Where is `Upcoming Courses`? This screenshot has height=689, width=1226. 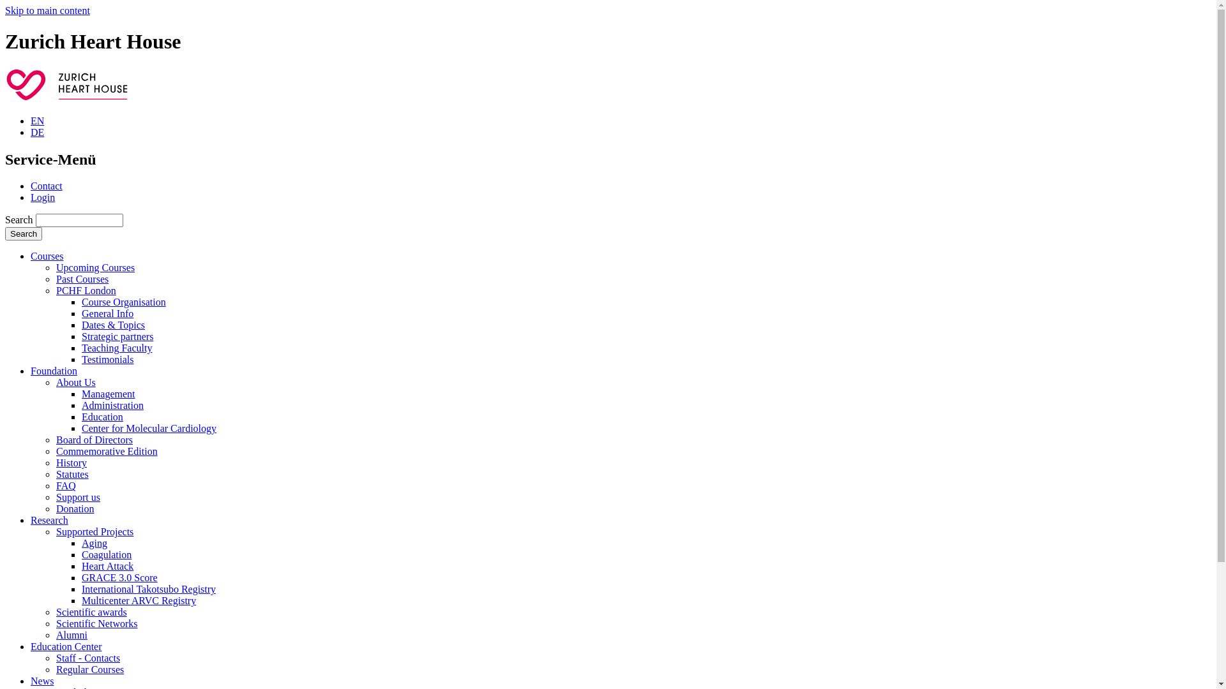 Upcoming Courses is located at coordinates (96, 268).